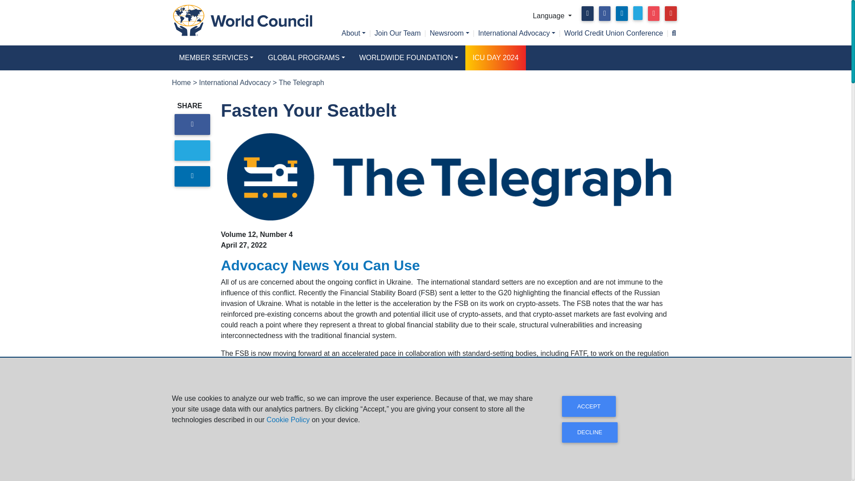 The height and width of the screenshot is (481, 855). Describe the element at coordinates (614, 33) in the screenshot. I see `World Credit Union Conference` at that location.